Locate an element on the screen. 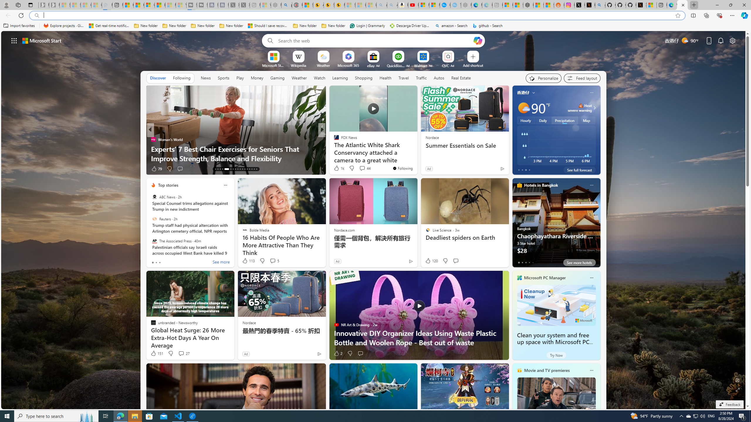 This screenshot has width=751, height=422. News is located at coordinates (206, 78).